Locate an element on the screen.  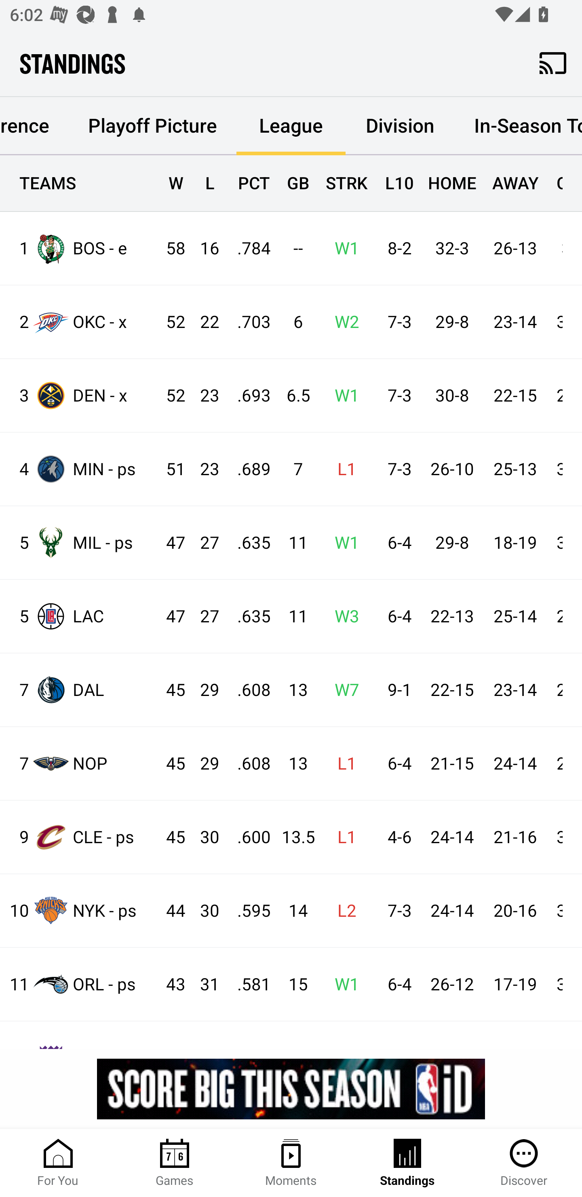
.595 is located at coordinates (247, 911).